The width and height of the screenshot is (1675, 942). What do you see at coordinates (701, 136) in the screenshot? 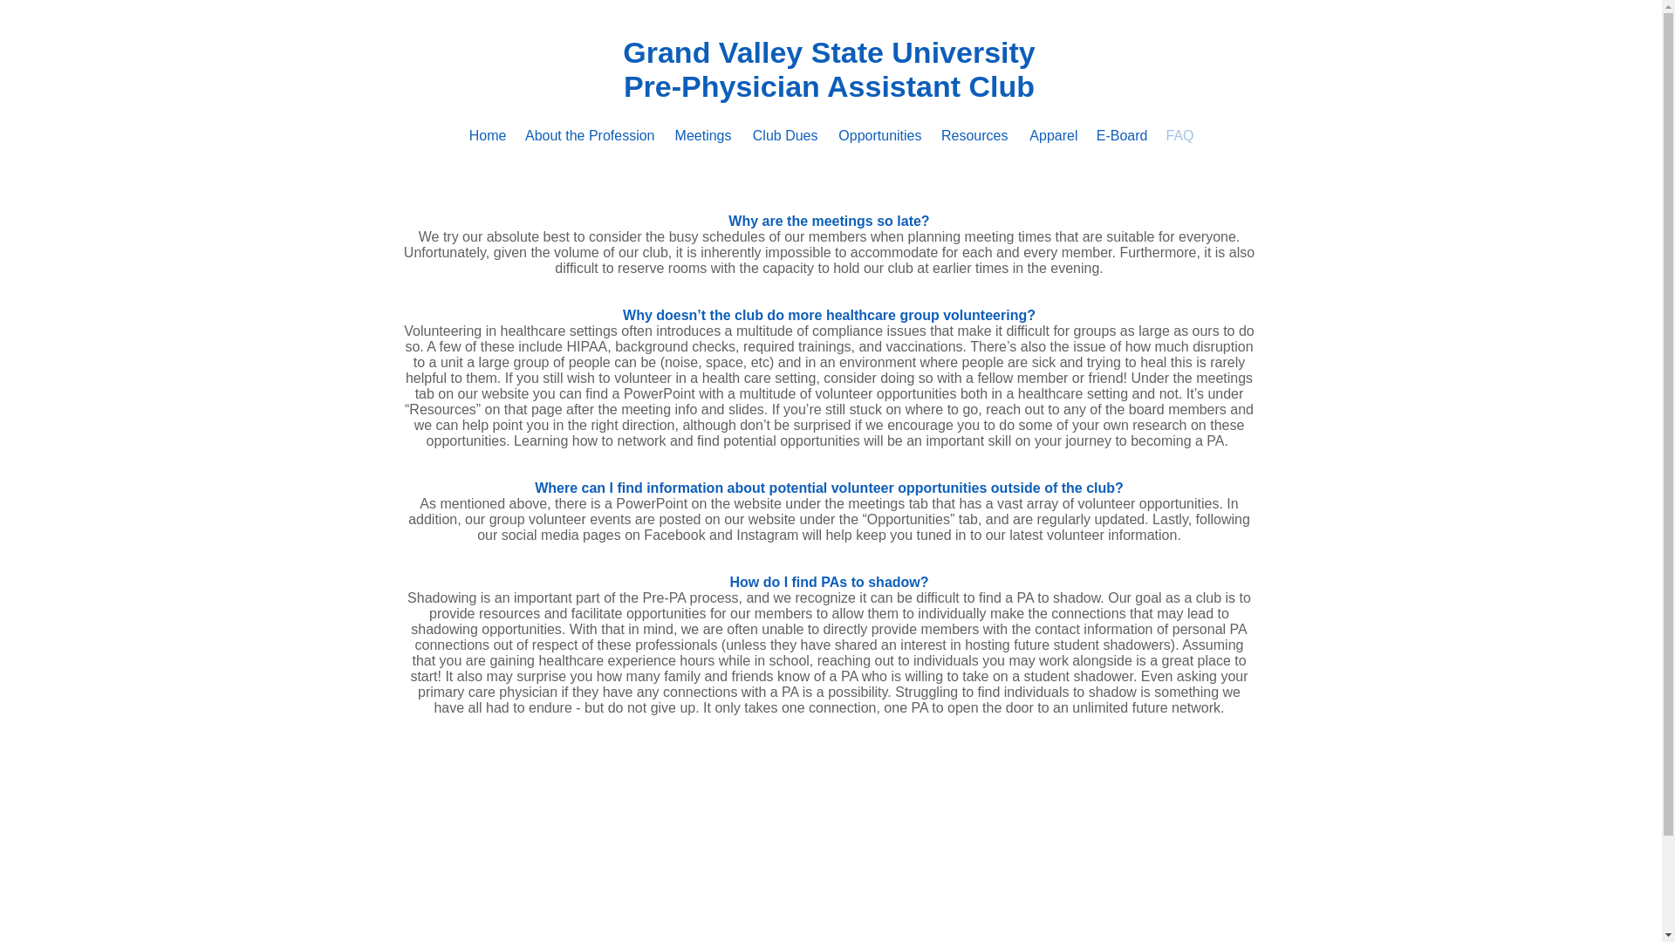
I see `Meetings` at bounding box center [701, 136].